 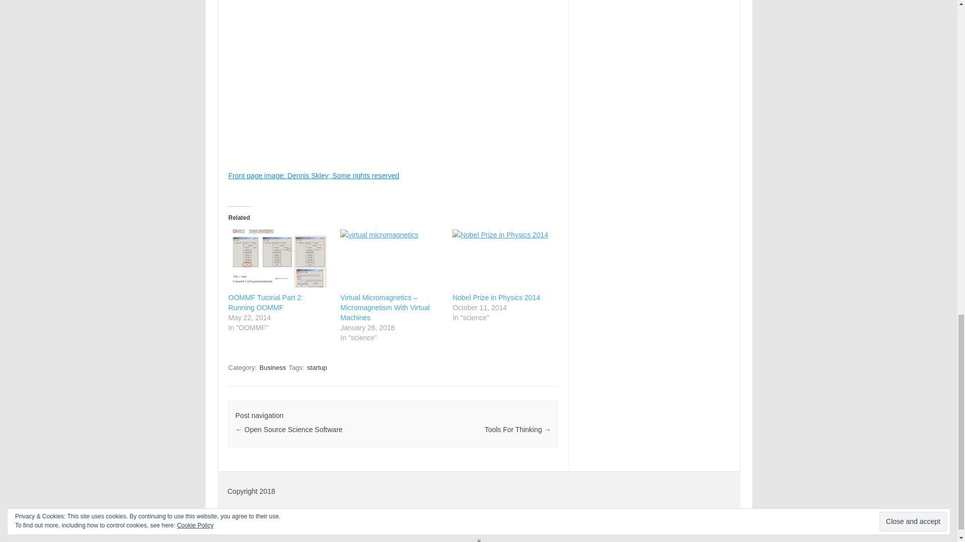 I want to click on Nobel Prize in Physics 2014, so click(x=503, y=258).